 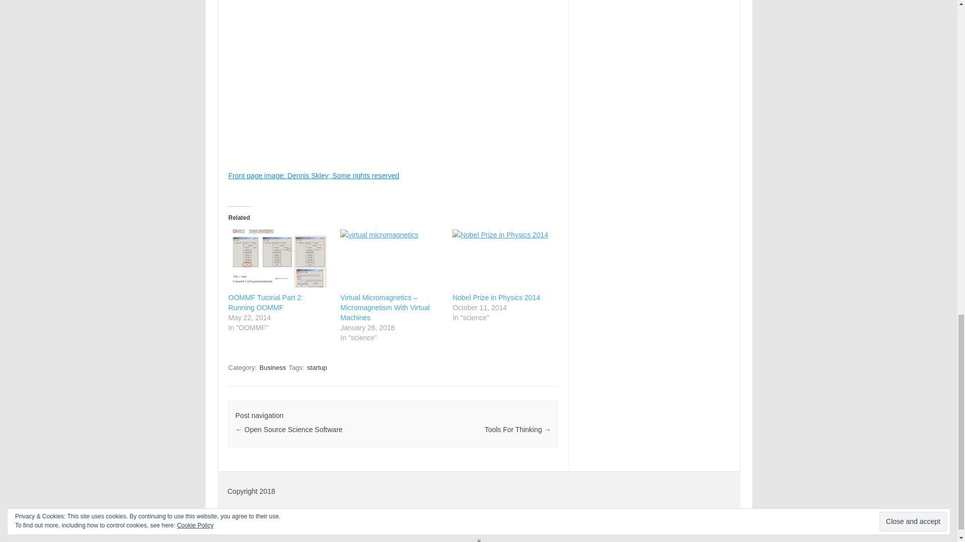 I want to click on Nobel Prize in Physics 2014, so click(x=503, y=258).